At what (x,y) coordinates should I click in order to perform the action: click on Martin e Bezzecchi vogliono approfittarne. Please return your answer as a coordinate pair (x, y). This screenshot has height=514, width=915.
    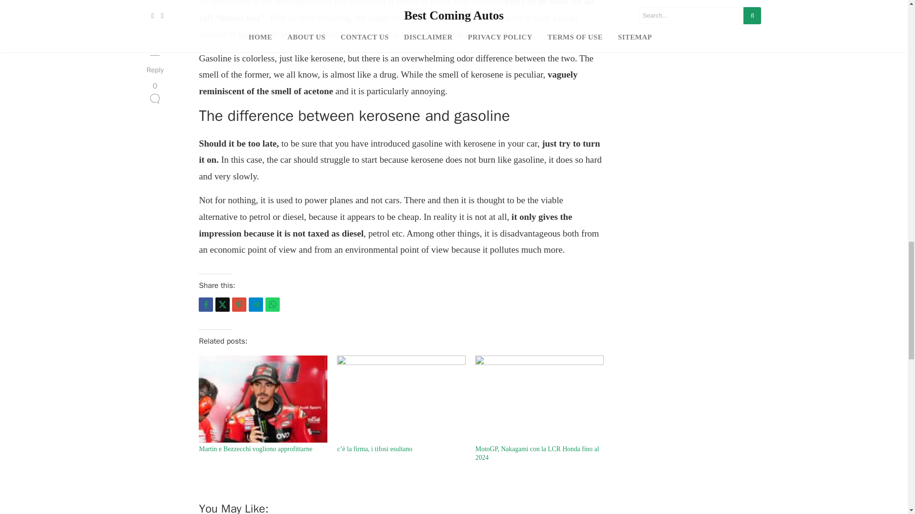
    Looking at the image, I should click on (255, 449).